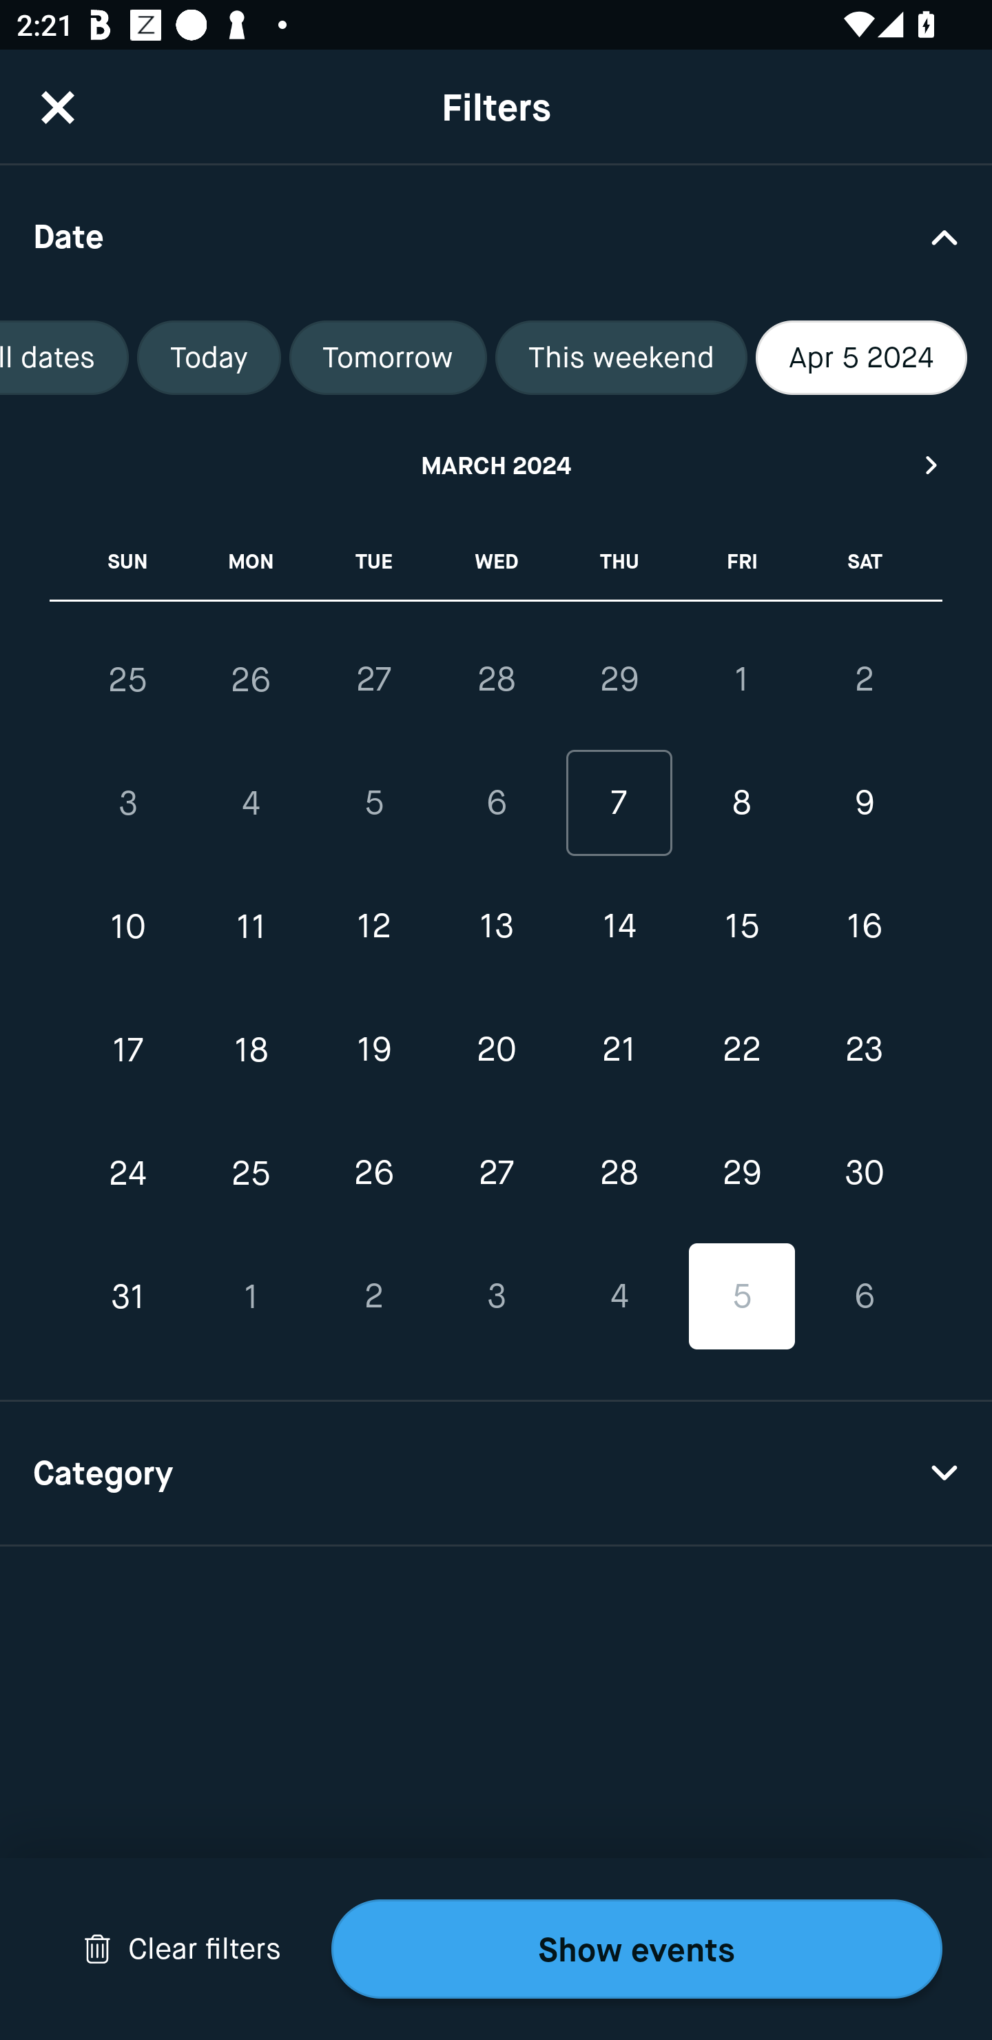  What do you see at coordinates (251, 926) in the screenshot?
I see `11` at bounding box center [251, 926].